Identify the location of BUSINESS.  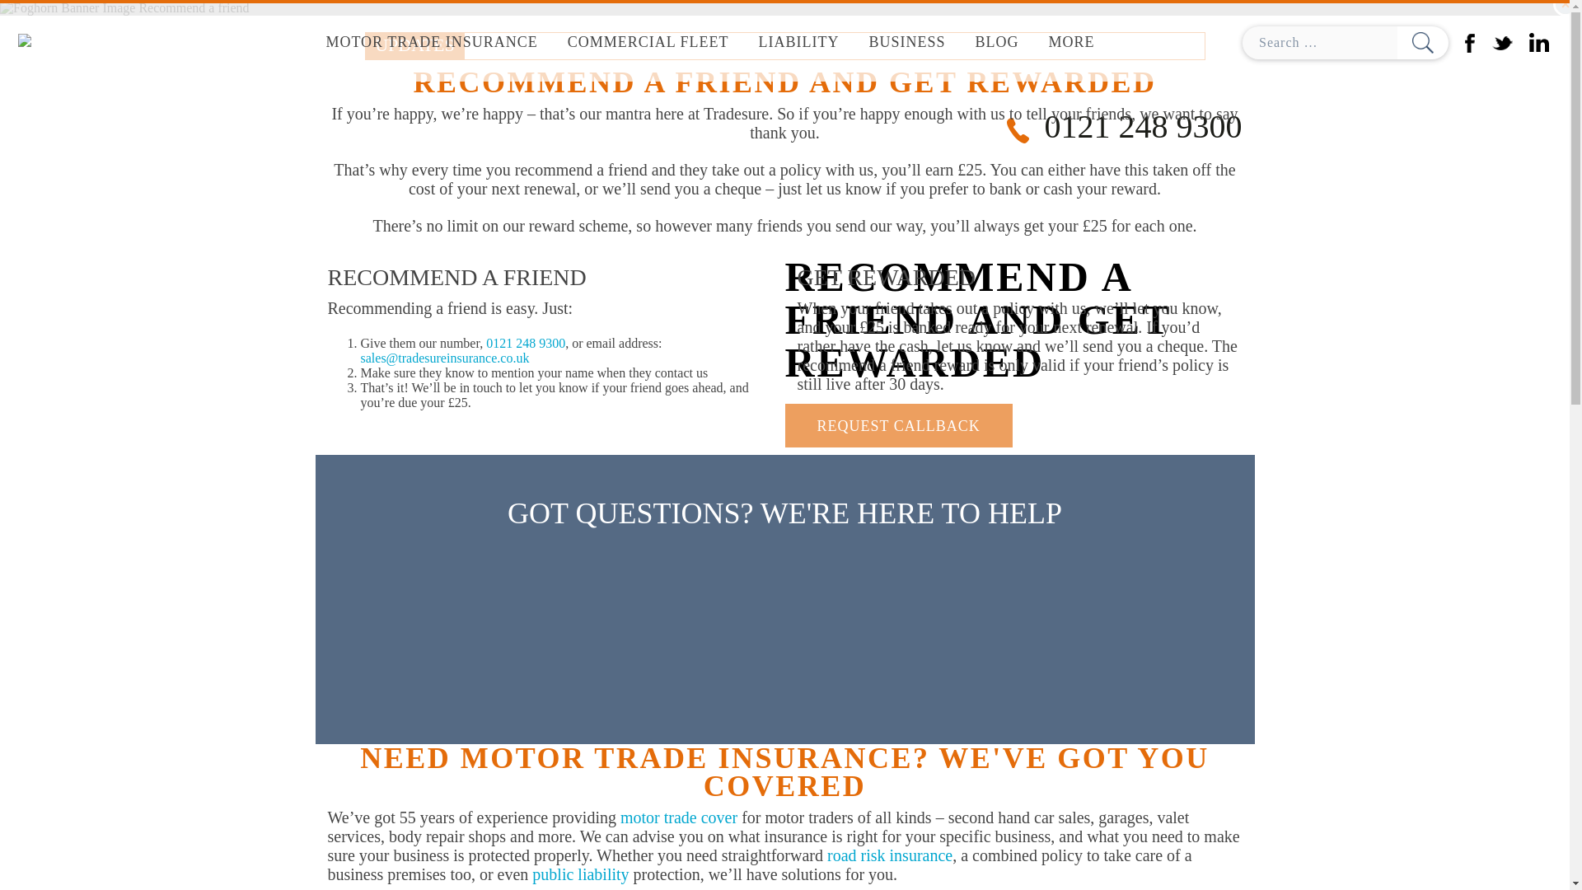
(906, 43).